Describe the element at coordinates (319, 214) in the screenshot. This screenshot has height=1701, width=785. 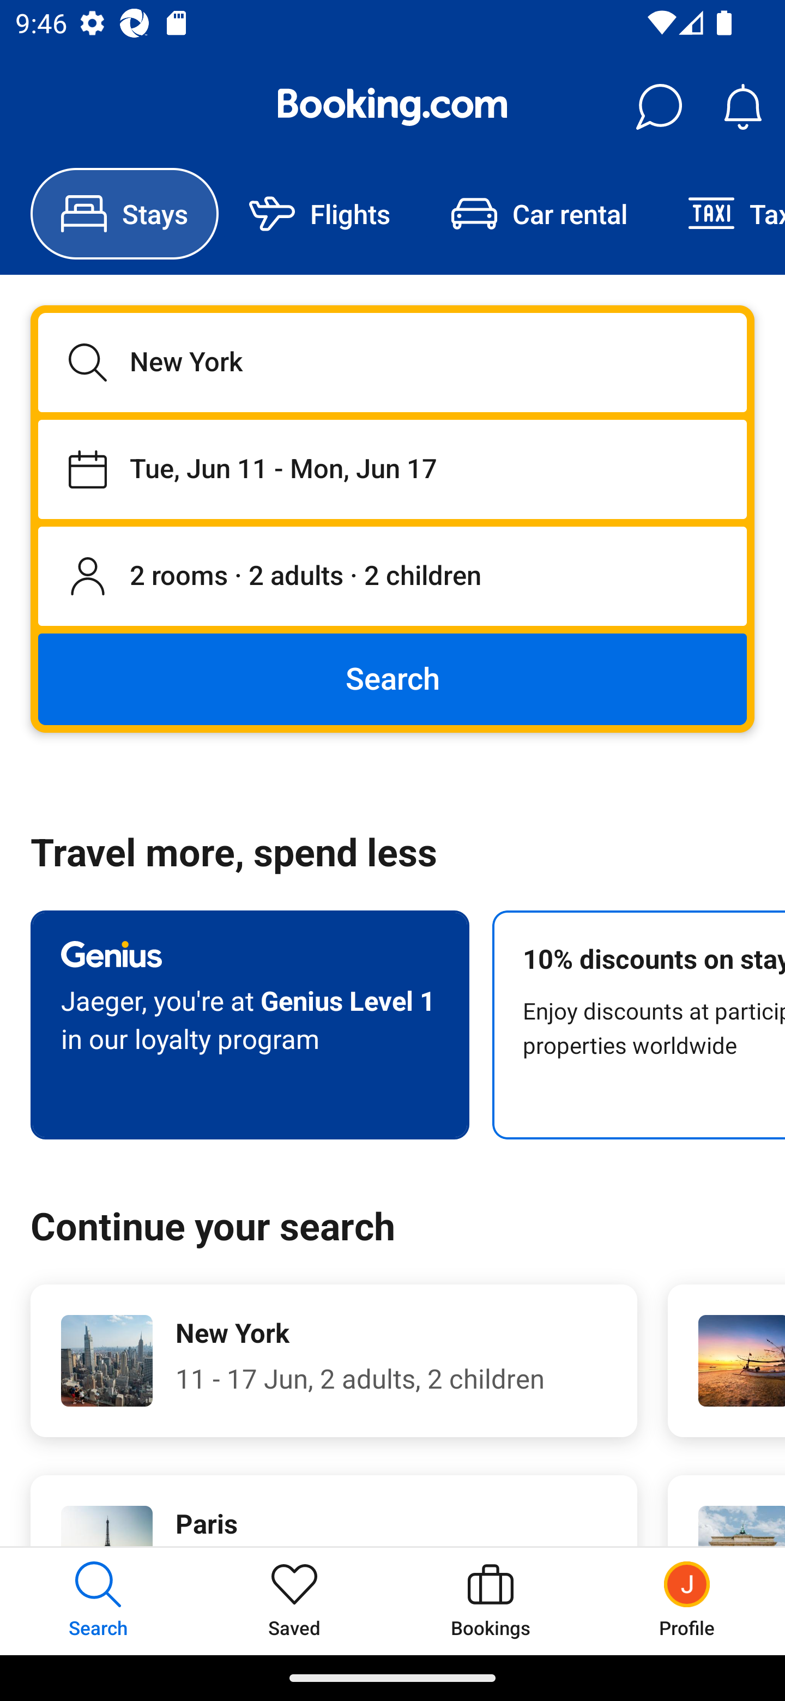
I see `Flights` at that location.